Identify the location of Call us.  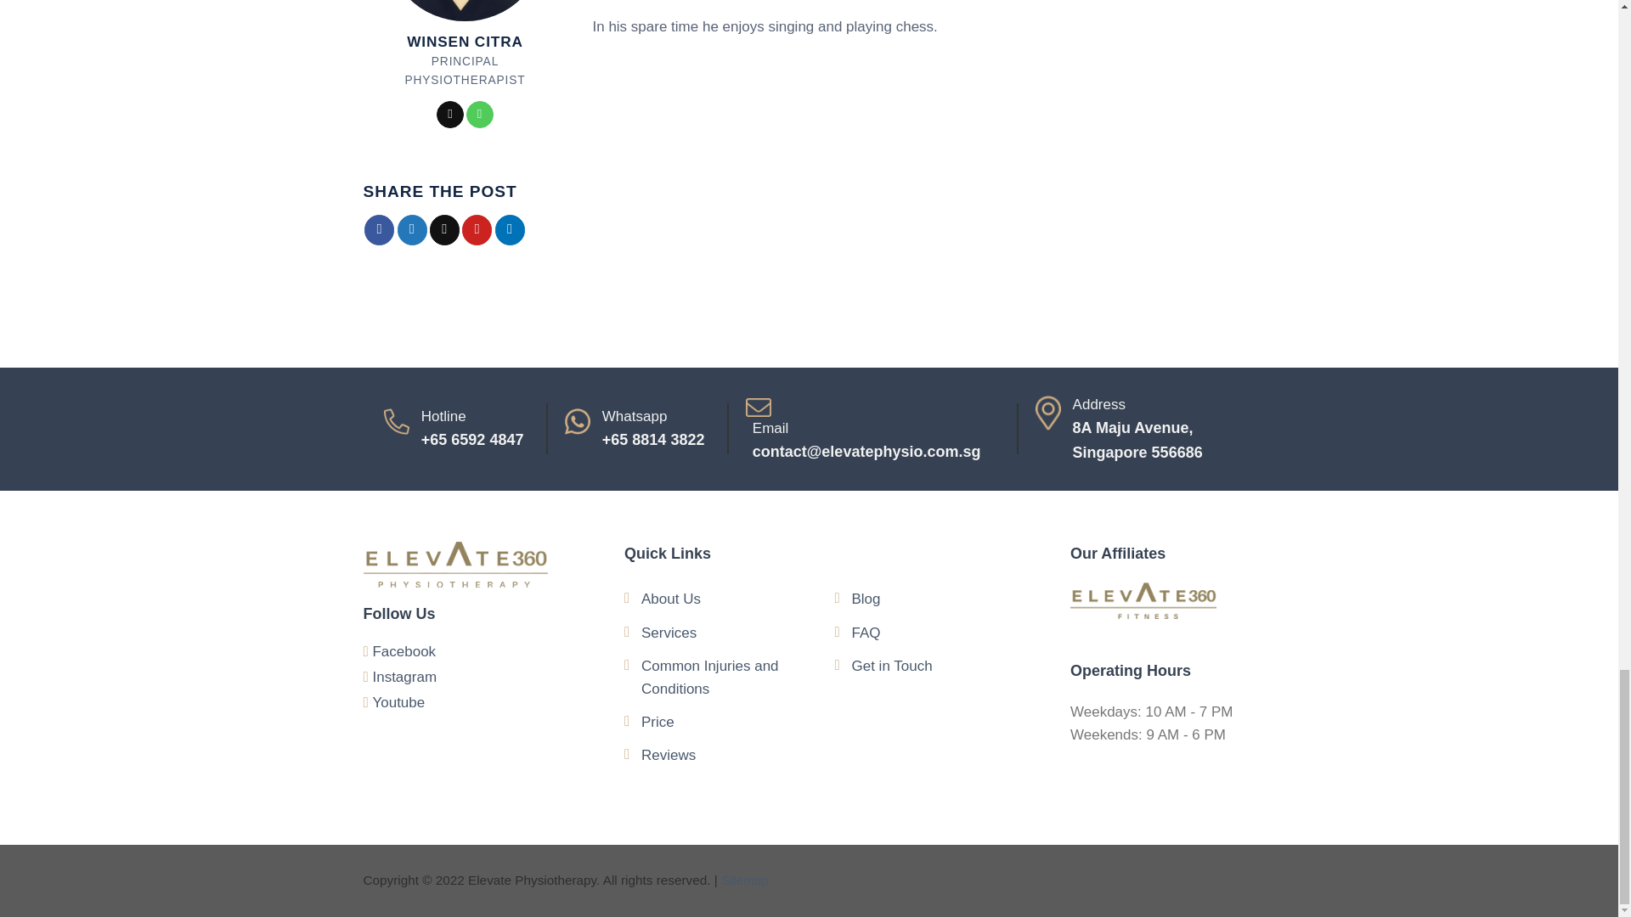
(480, 114).